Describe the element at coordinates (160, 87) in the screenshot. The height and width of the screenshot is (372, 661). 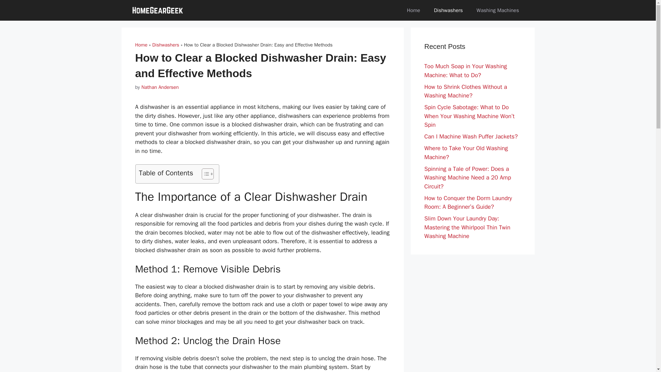
I see `Nathan Andersen` at that location.